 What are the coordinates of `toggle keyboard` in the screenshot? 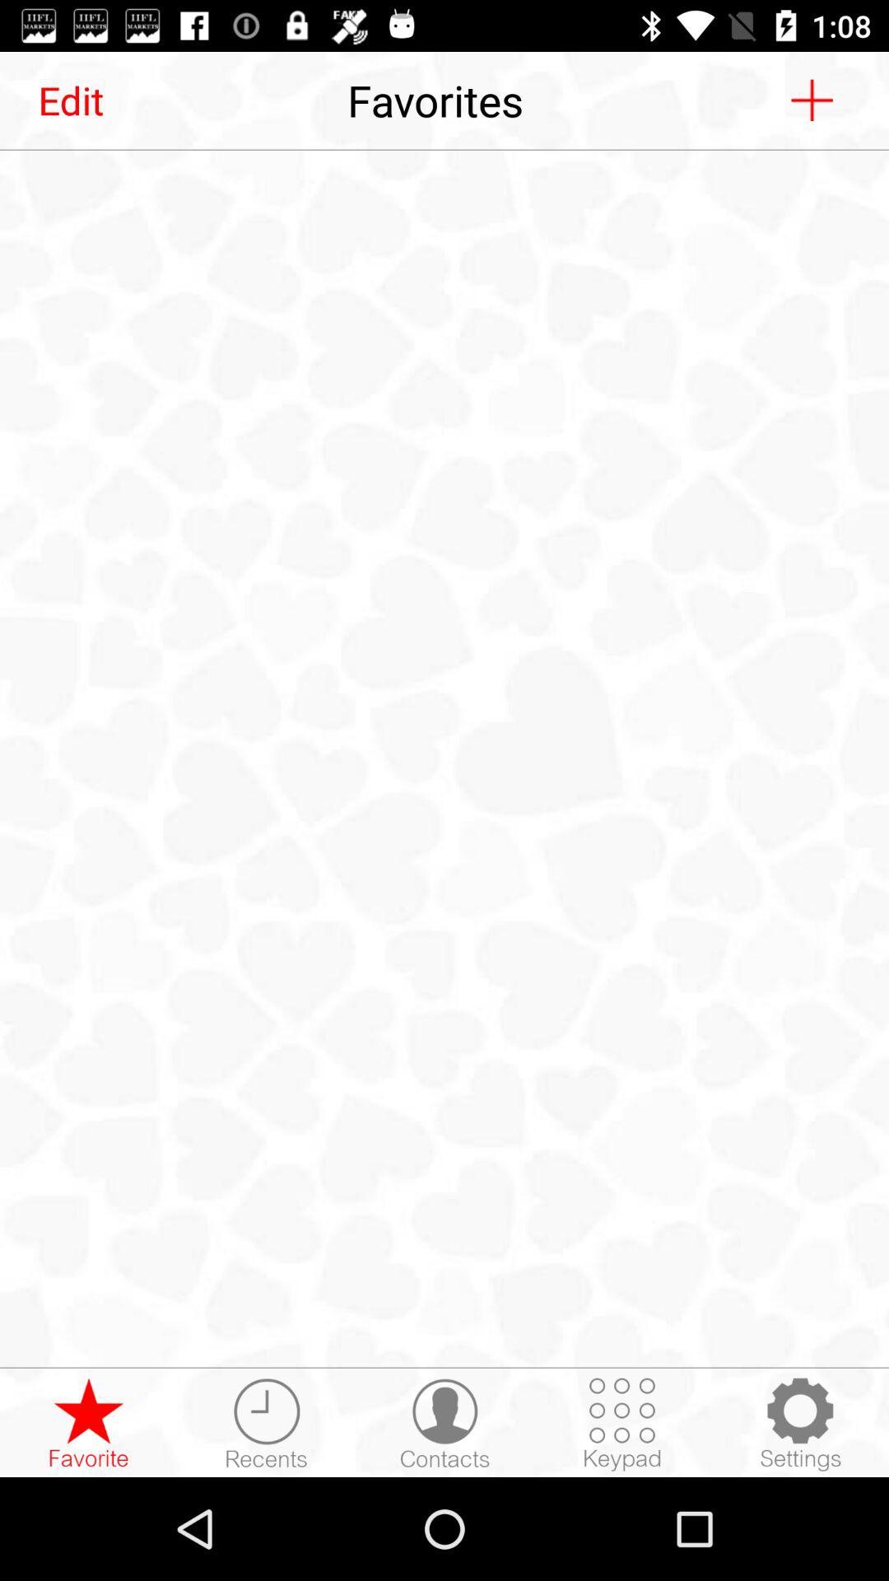 It's located at (622, 1424).